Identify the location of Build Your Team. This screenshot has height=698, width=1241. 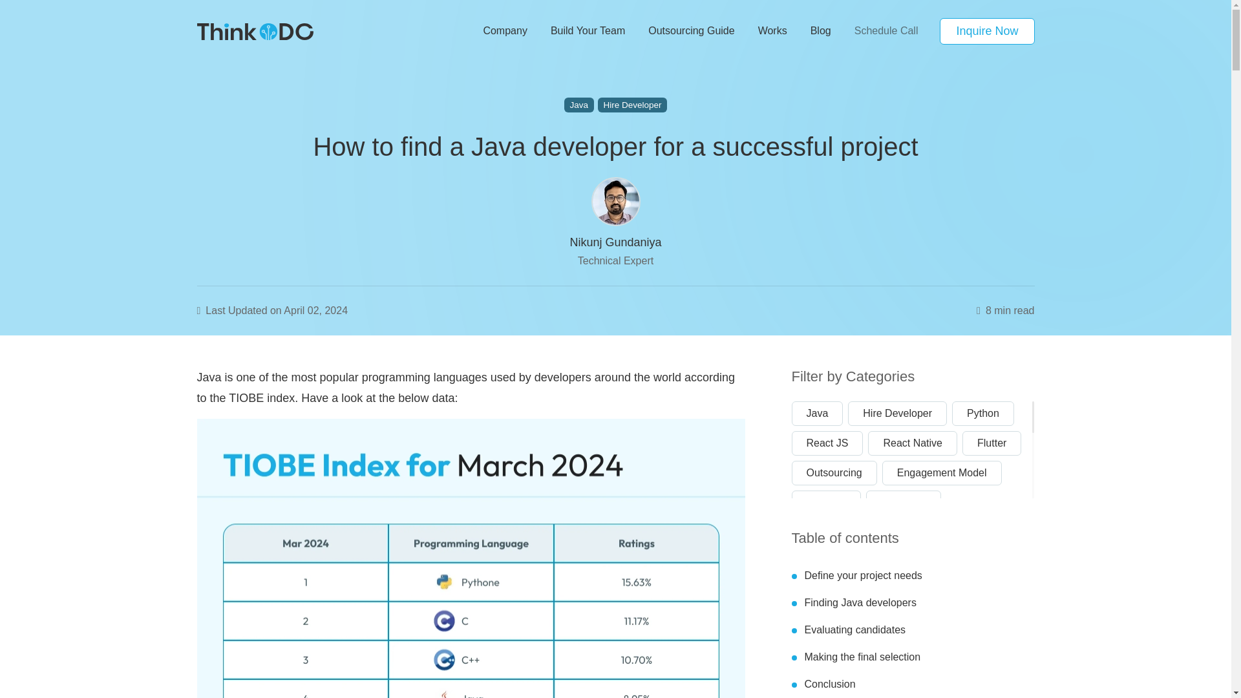
(587, 31).